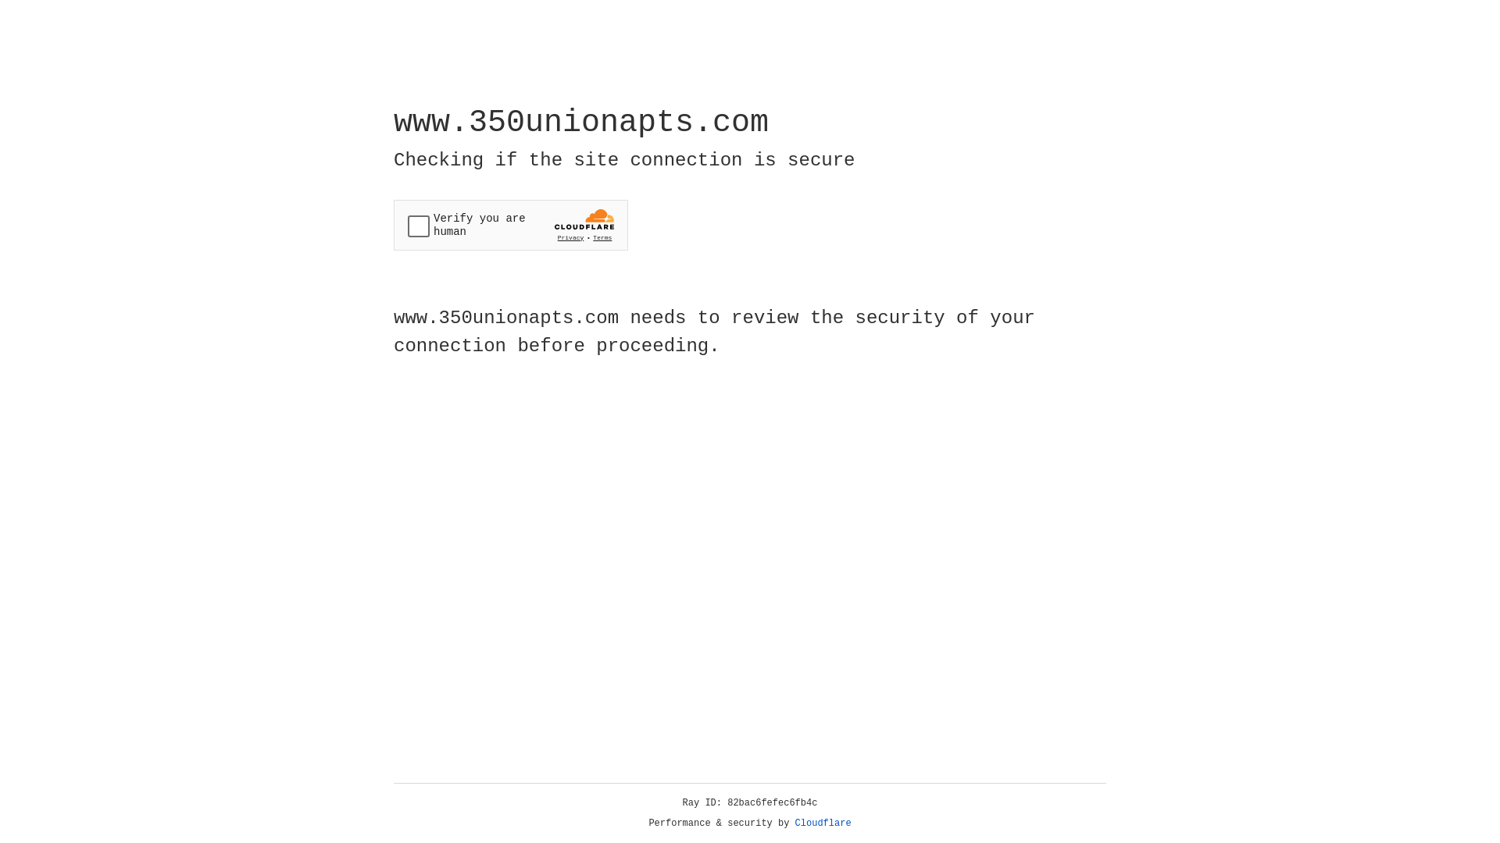 The image size is (1500, 843). I want to click on Widget containing a Cloudflare security challenge, so click(511, 225).